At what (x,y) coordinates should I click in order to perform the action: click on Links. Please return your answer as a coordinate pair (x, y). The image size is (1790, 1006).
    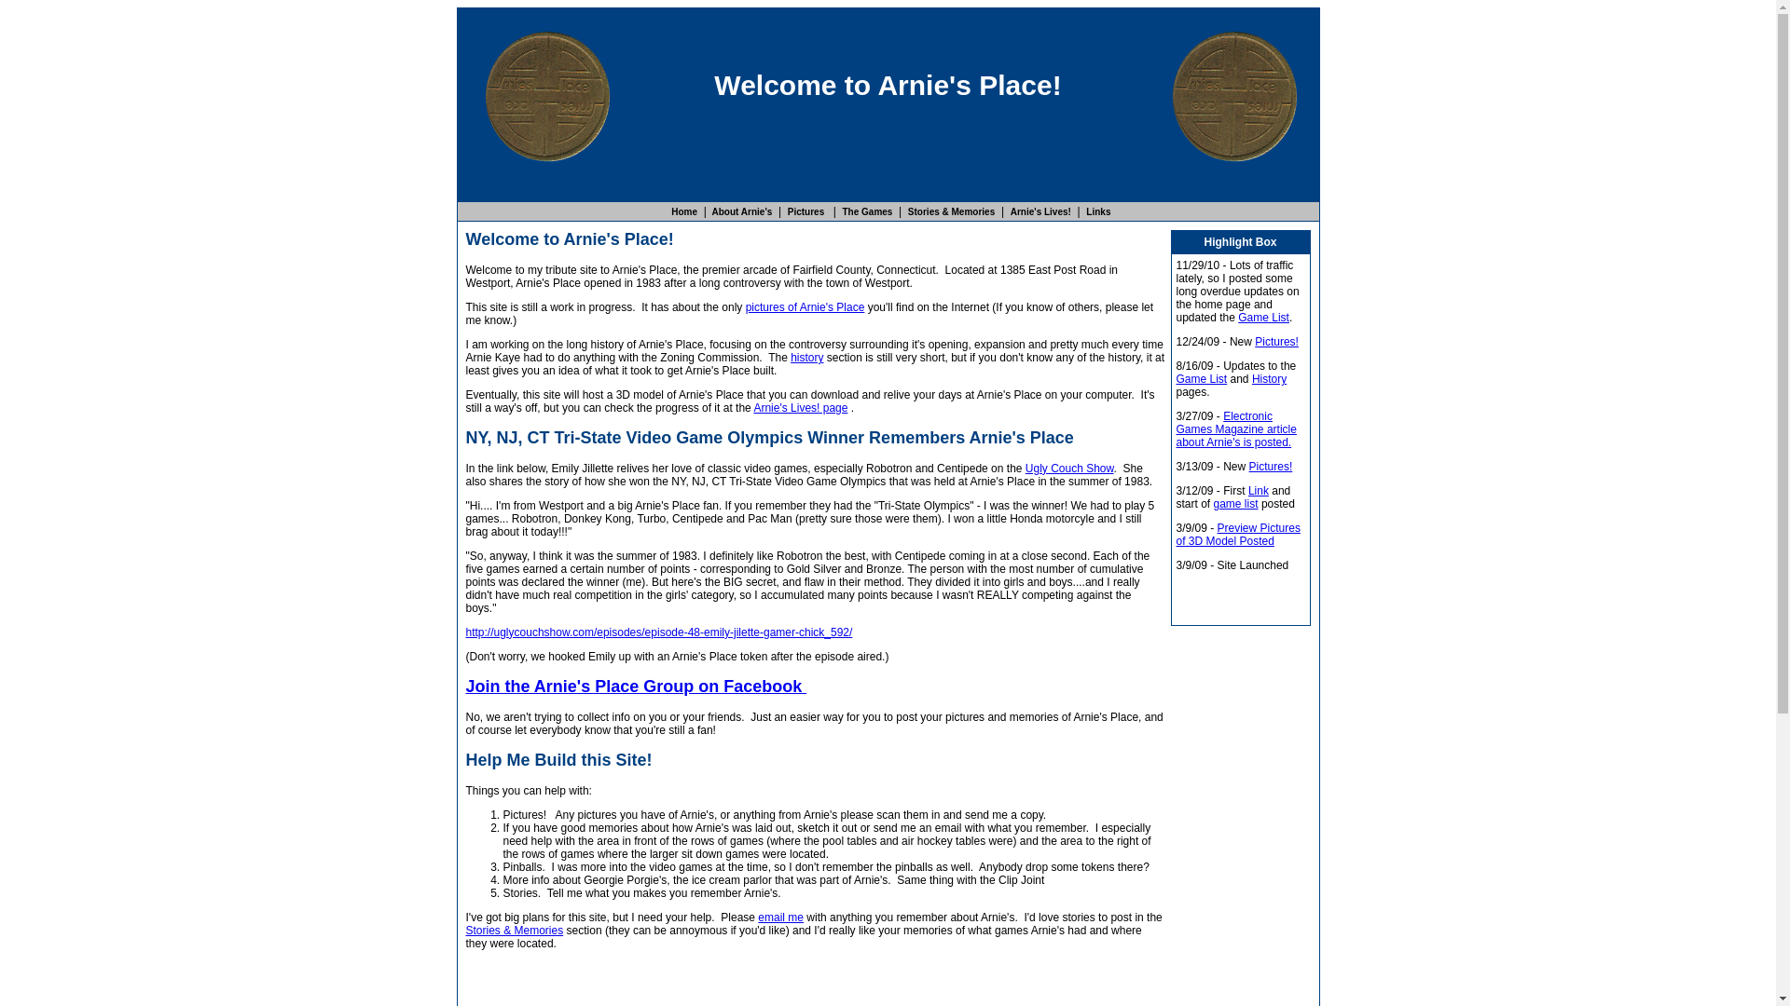
    Looking at the image, I should click on (1098, 212).